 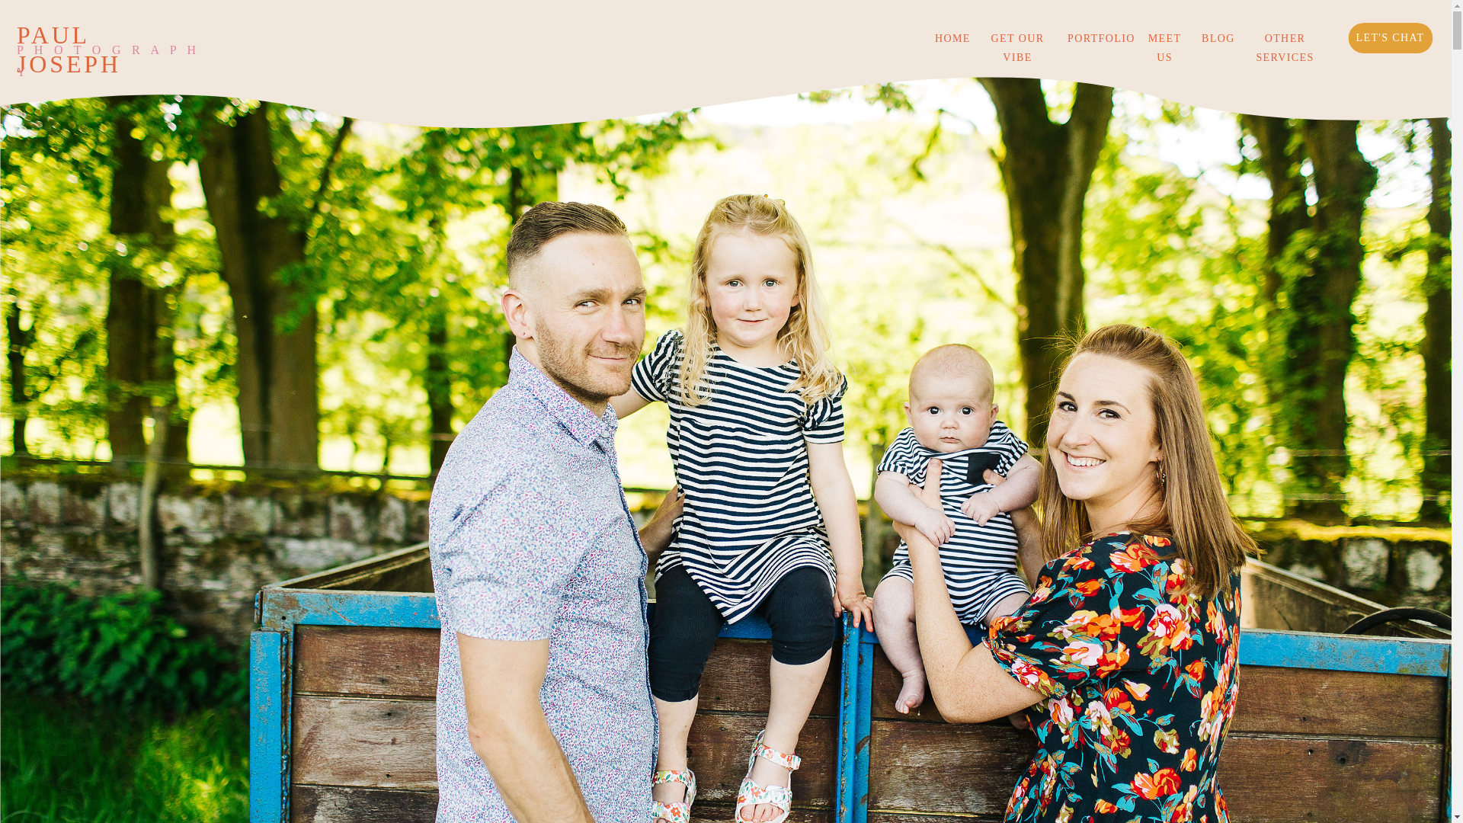 What do you see at coordinates (108, 47) in the screenshot?
I see `P H O T O G R A P H Y` at bounding box center [108, 47].